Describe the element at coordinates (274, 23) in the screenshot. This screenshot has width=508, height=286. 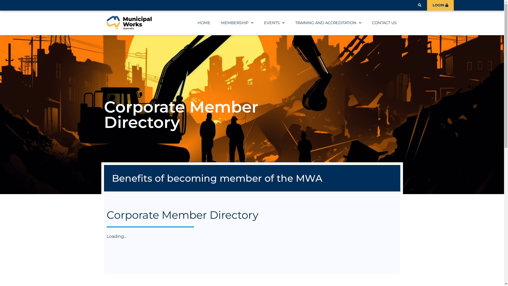
I see `EVENTS` at that location.